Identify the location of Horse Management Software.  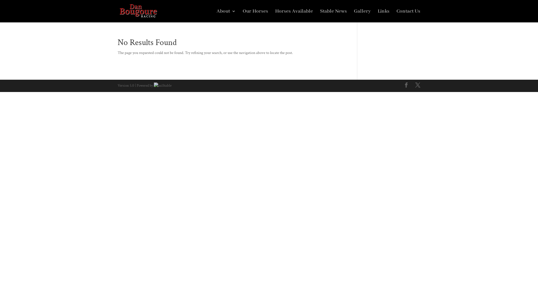
(163, 86).